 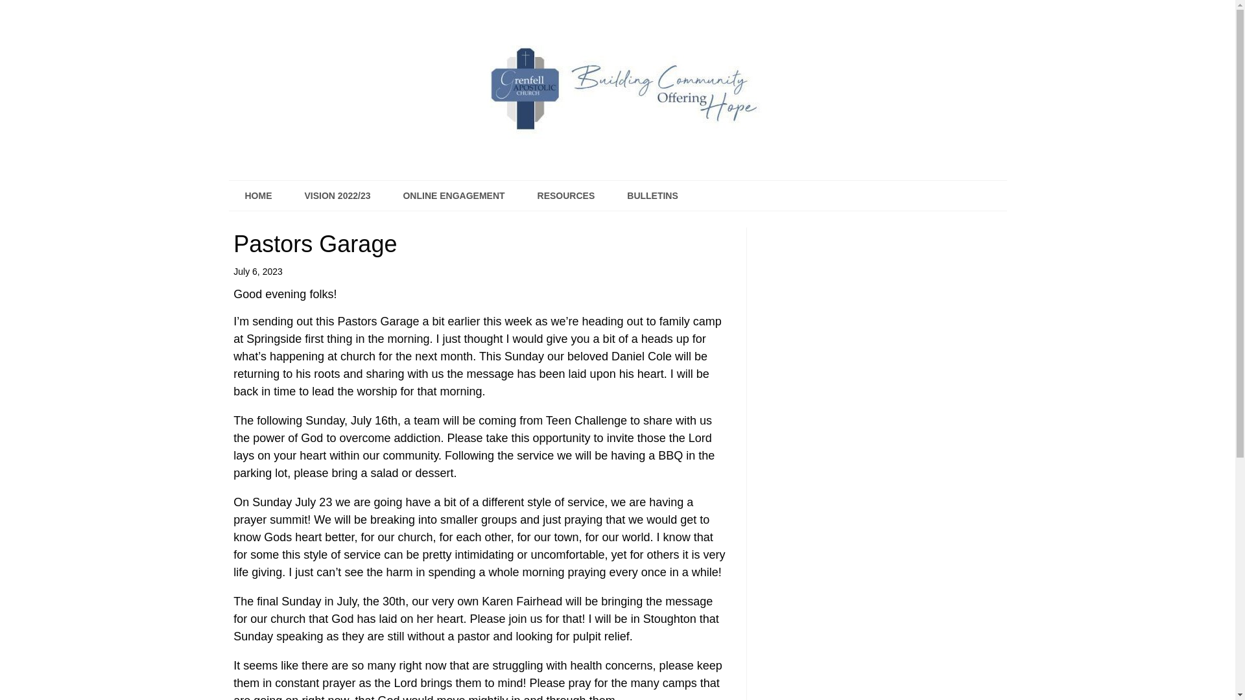 What do you see at coordinates (566, 196) in the screenshot?
I see `RESOURCES` at bounding box center [566, 196].